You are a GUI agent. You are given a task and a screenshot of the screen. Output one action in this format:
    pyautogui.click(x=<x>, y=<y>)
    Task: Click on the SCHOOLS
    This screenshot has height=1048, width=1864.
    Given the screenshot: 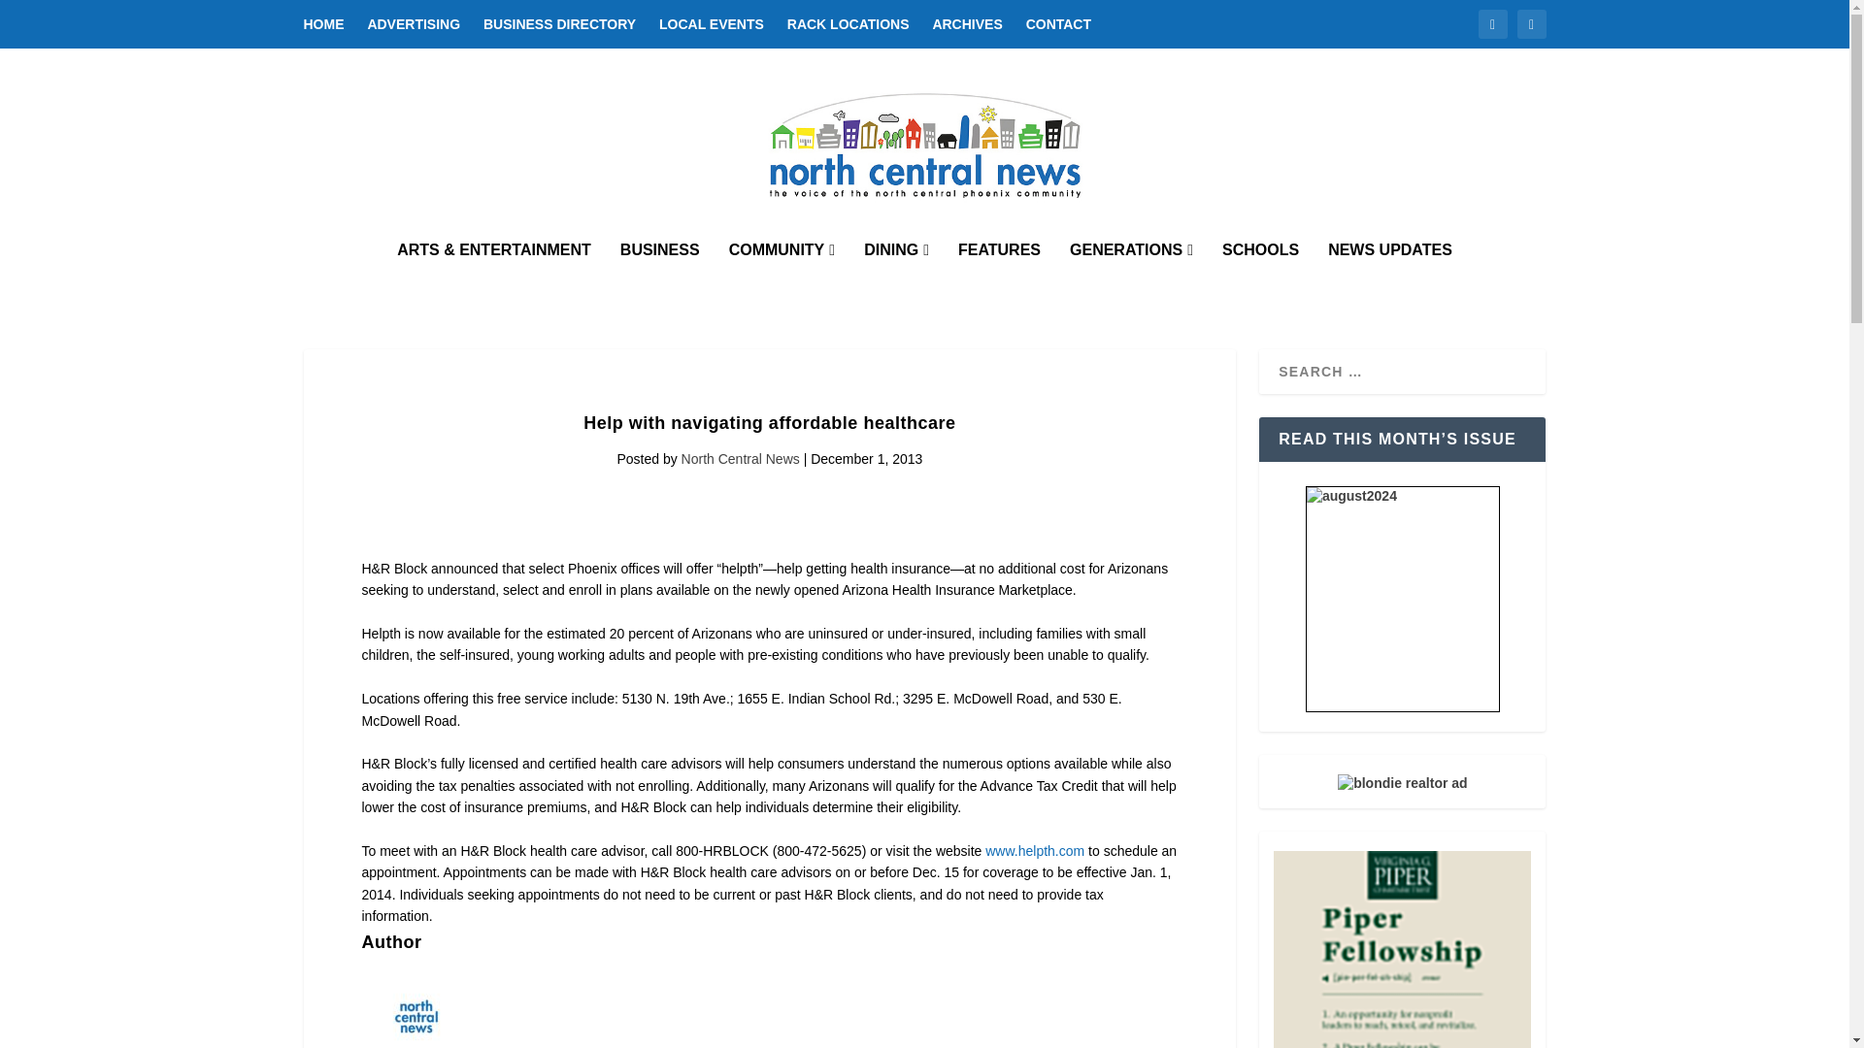 What is the action you would take?
    pyautogui.click(x=1260, y=276)
    